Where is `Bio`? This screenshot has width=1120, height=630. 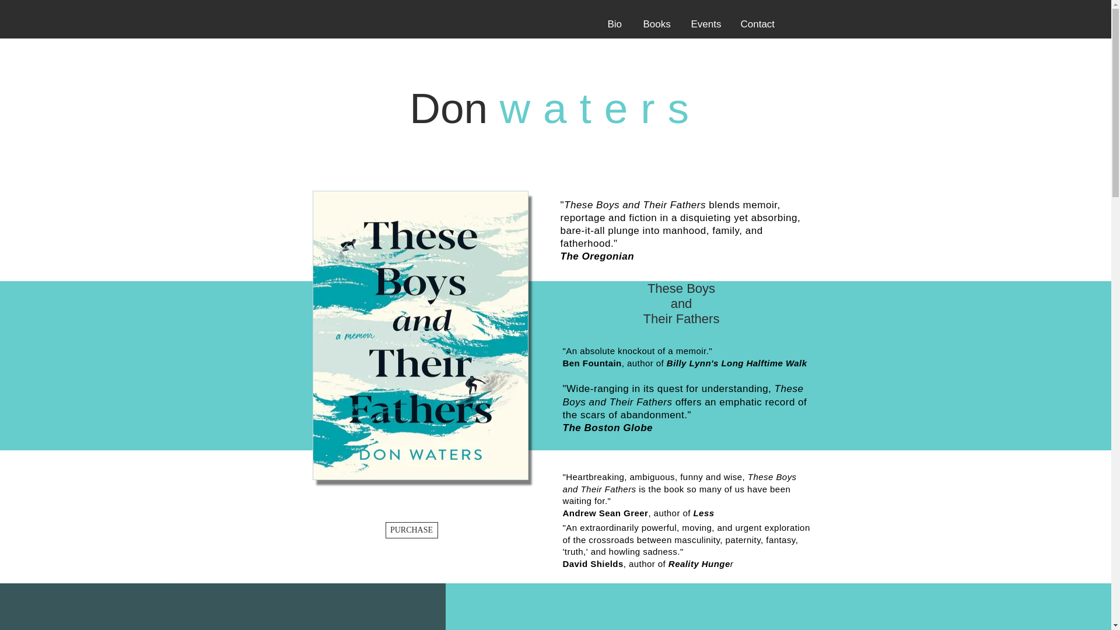
Bio is located at coordinates (615, 19).